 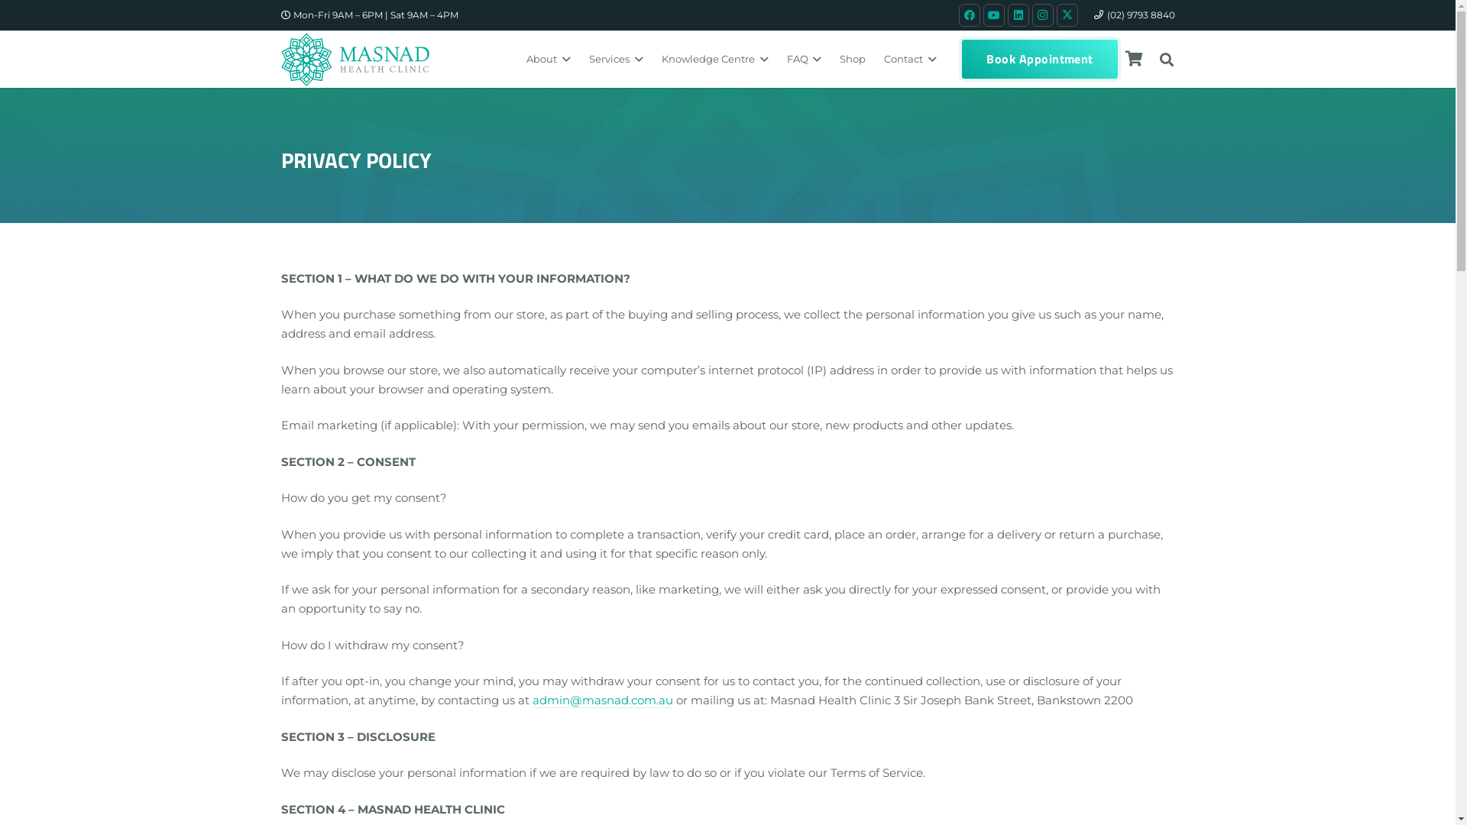 What do you see at coordinates (715, 60) in the screenshot?
I see `Knowledge Centre` at bounding box center [715, 60].